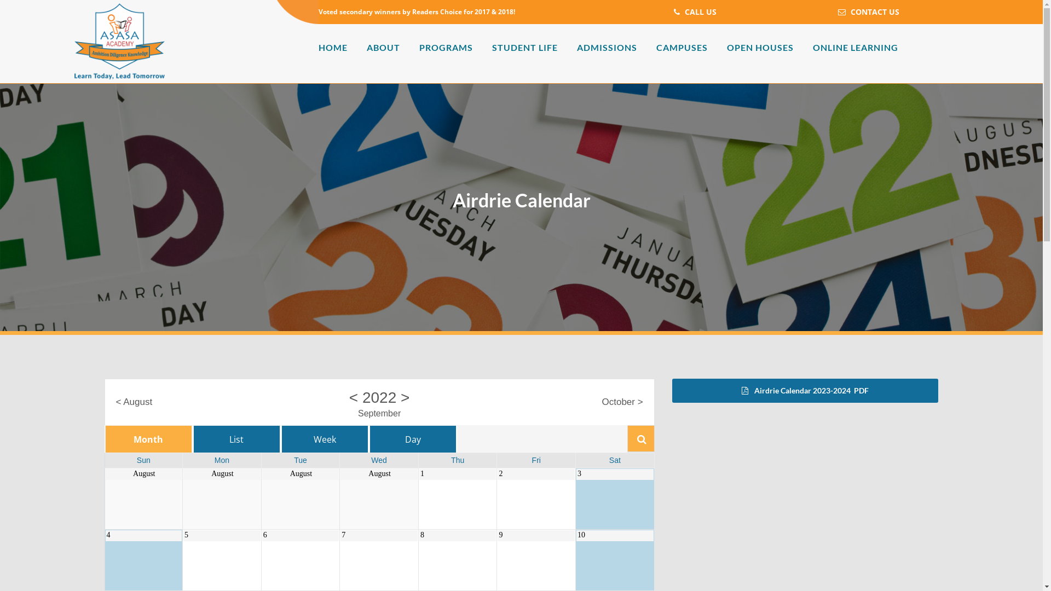  What do you see at coordinates (856, 48) in the screenshot?
I see `ONLINE LEARNING` at bounding box center [856, 48].